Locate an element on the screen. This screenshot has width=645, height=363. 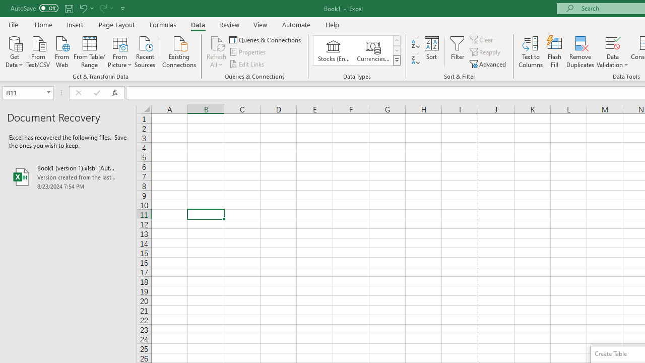
From Text/CSV is located at coordinates (38, 51).